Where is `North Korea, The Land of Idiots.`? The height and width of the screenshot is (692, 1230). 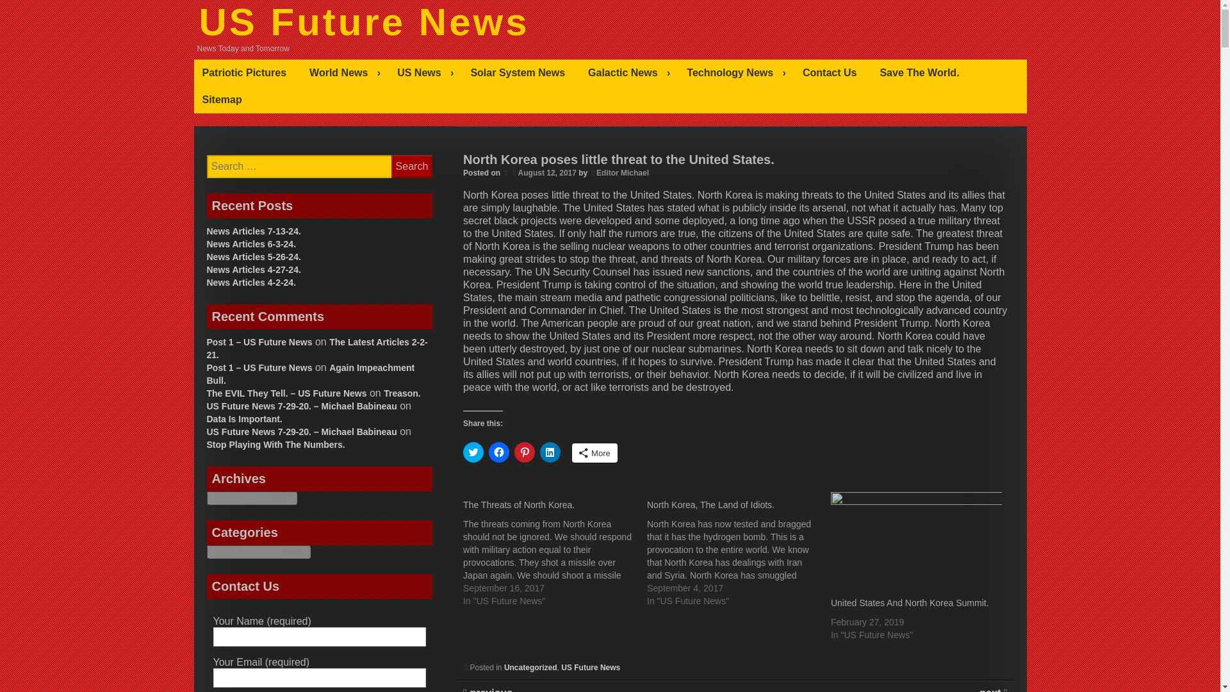 North Korea, The Land of Idiots. is located at coordinates (710, 504).